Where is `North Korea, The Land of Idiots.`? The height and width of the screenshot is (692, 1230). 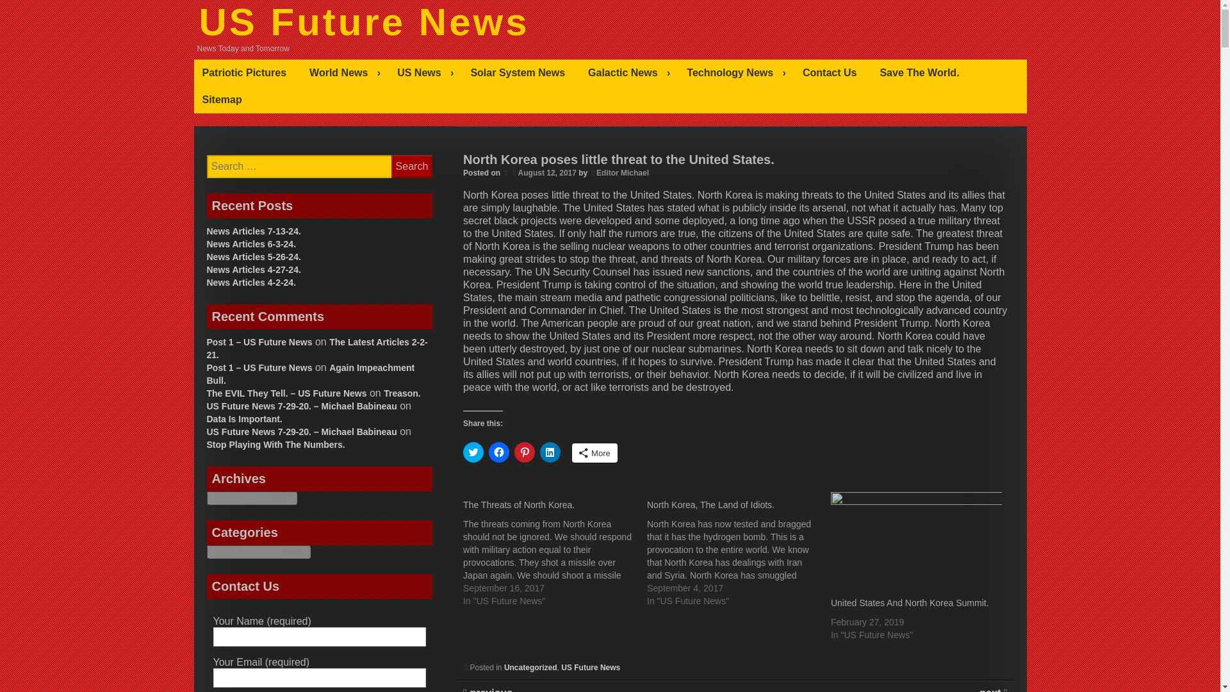 North Korea, The Land of Idiots. is located at coordinates (710, 504).